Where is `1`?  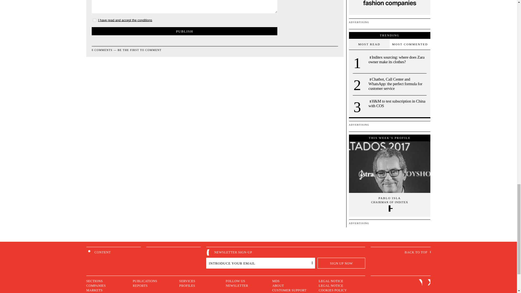
1 is located at coordinates (94, 20).